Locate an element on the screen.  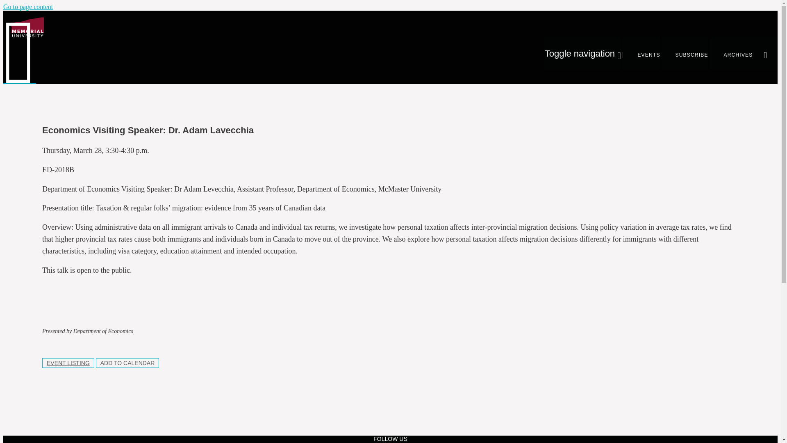
EVENTS is located at coordinates (641, 53).